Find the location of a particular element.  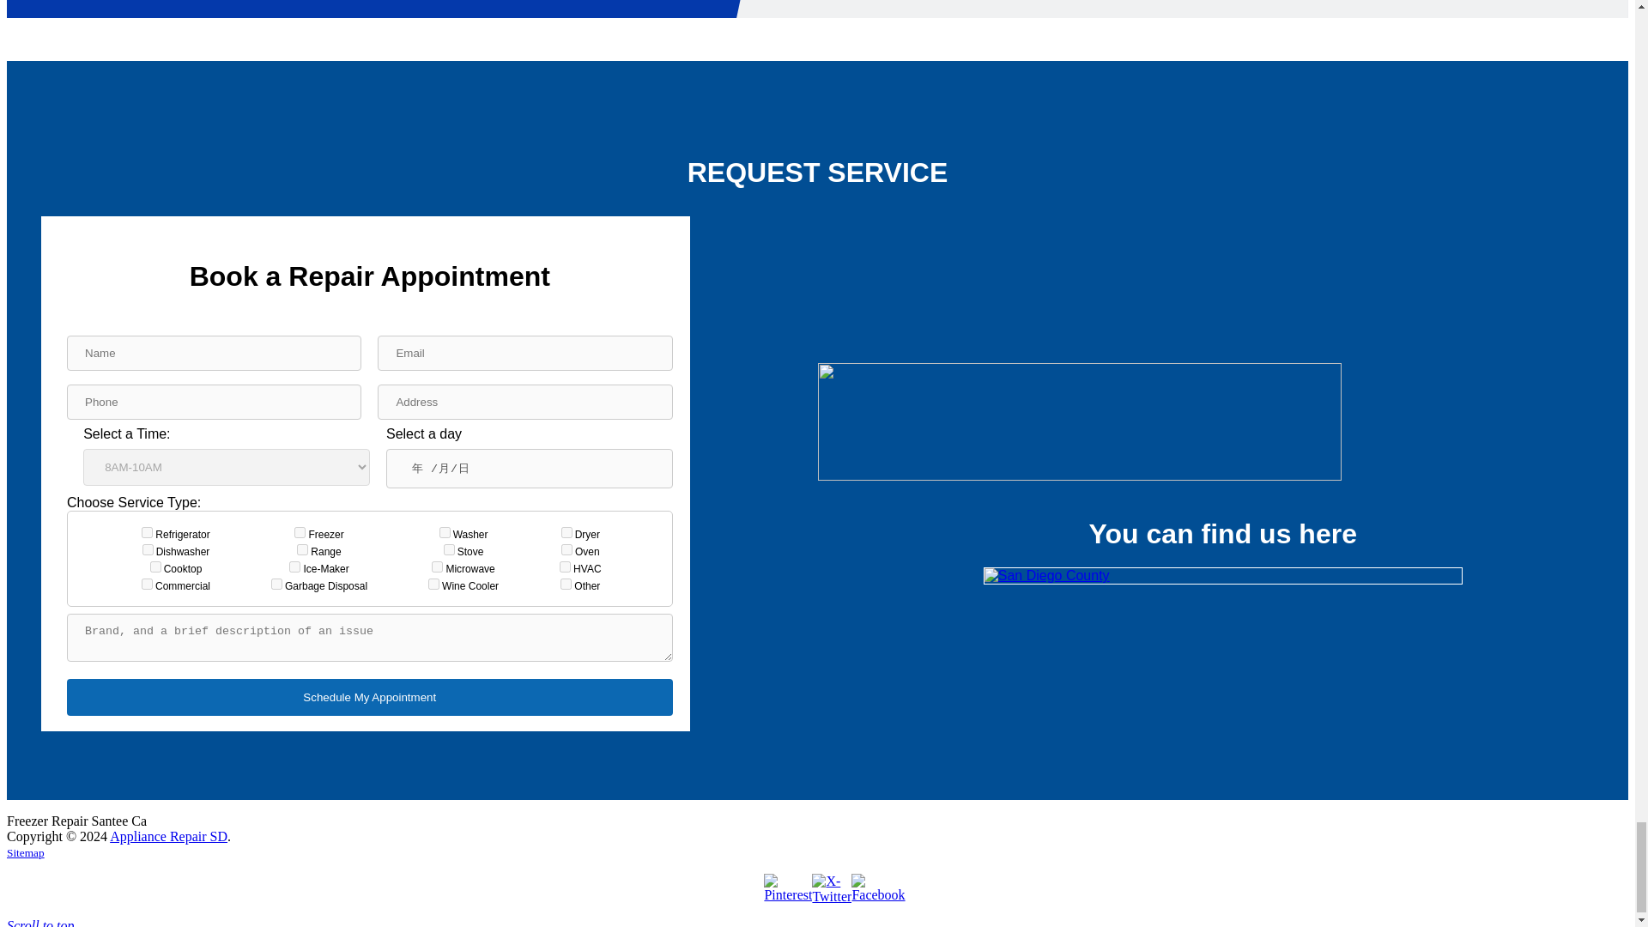

HVAC is located at coordinates (565, 566).